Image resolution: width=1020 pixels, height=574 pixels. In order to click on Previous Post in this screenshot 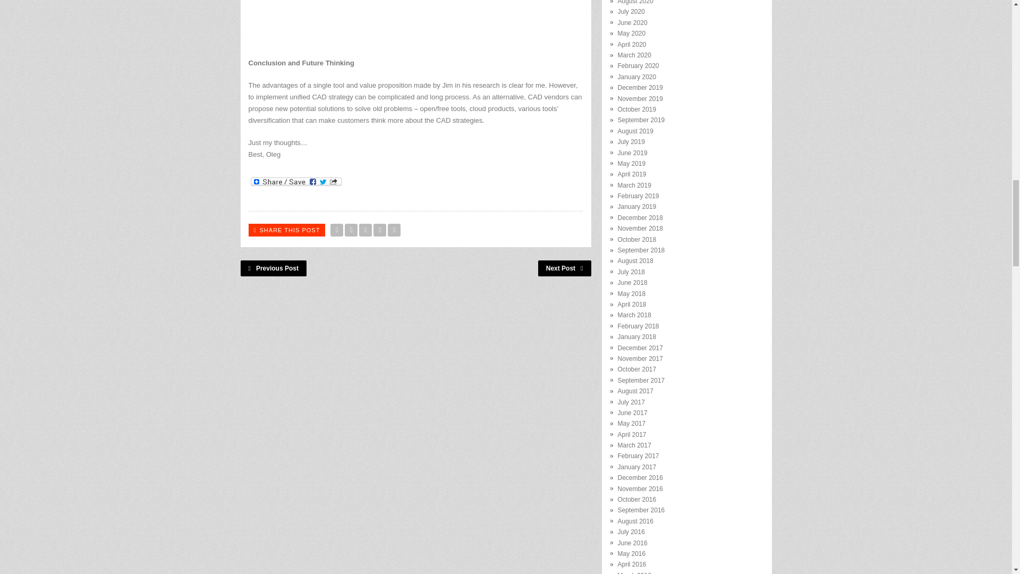, I will do `click(273, 268)`.